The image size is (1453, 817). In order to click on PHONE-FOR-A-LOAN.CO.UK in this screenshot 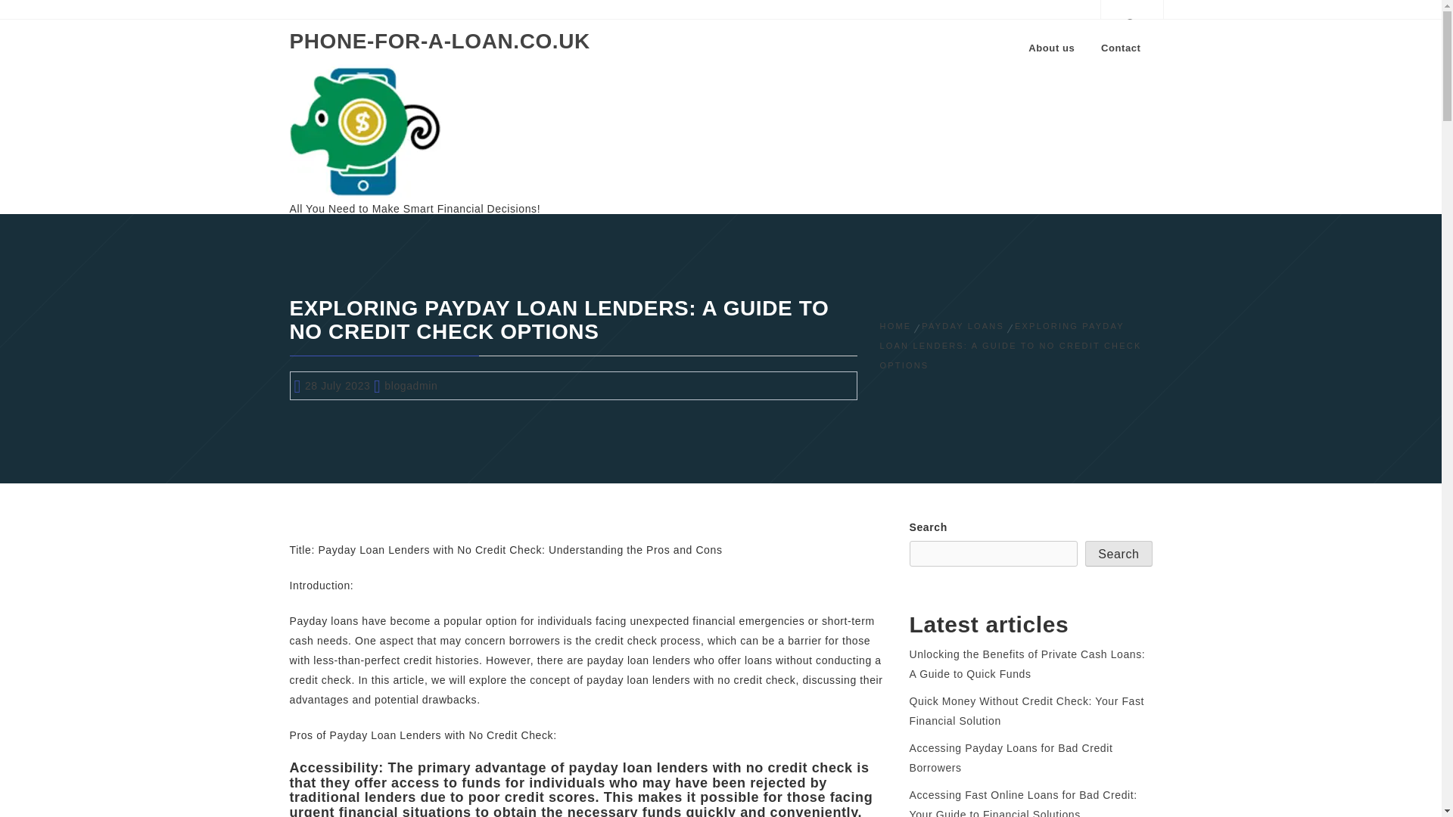, I will do `click(439, 41)`.